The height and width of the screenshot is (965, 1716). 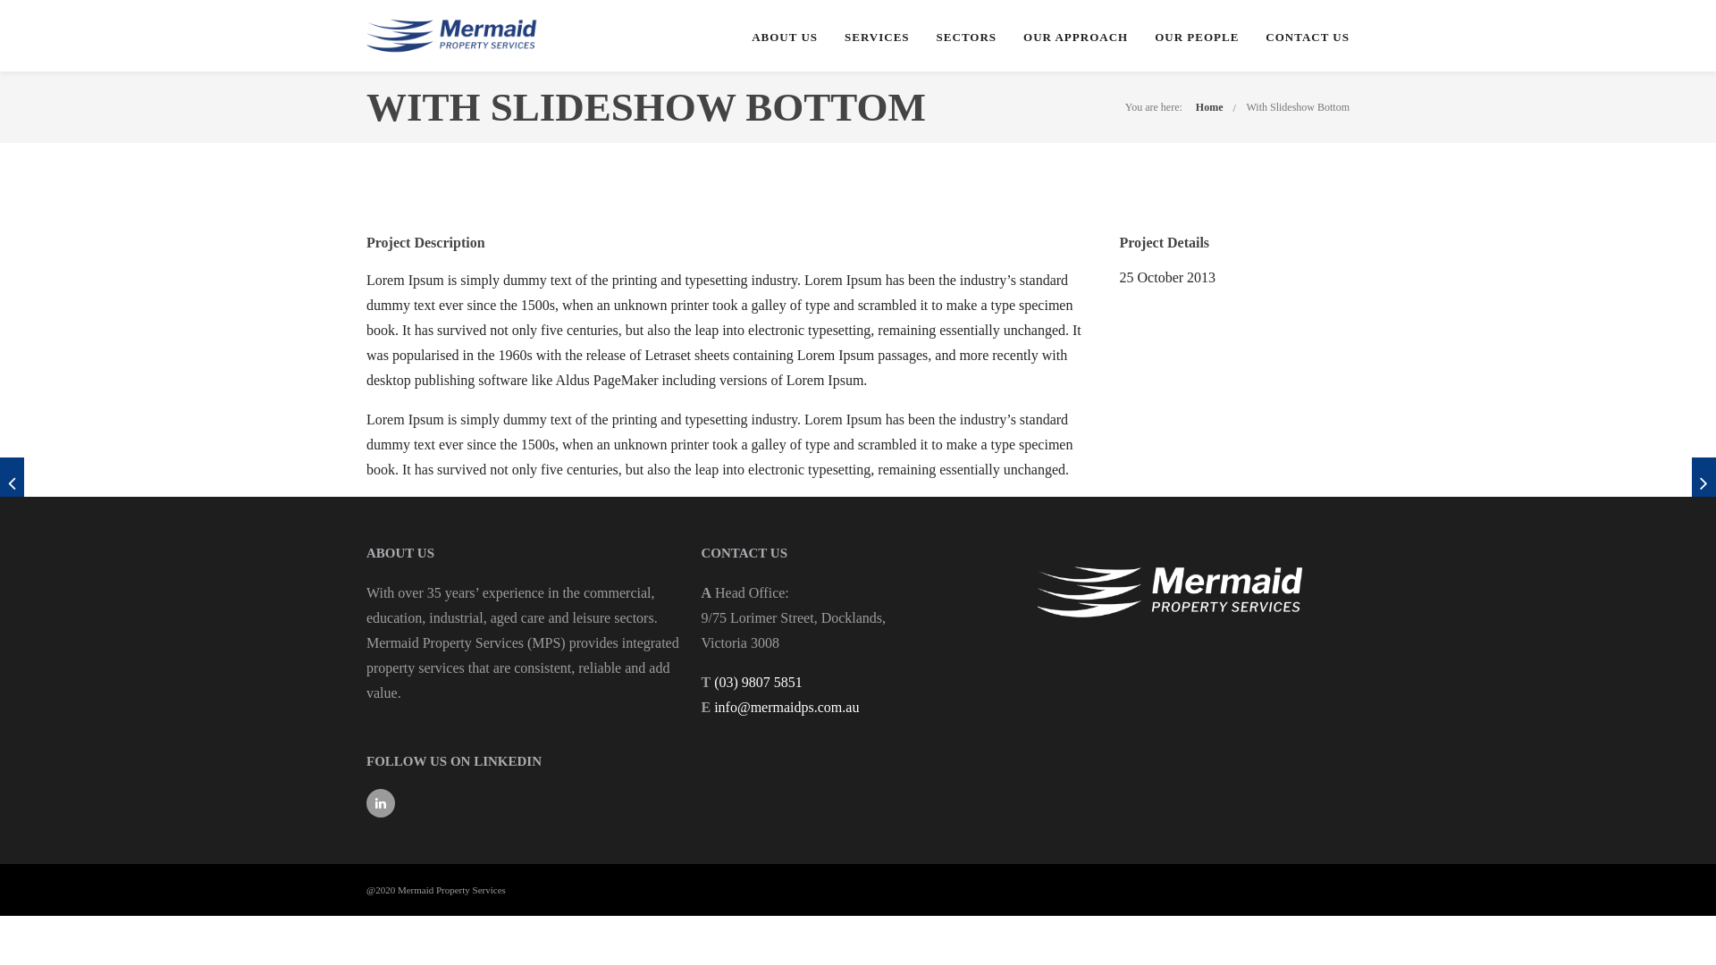 What do you see at coordinates (1076, 38) in the screenshot?
I see `OUR APPROACH` at bounding box center [1076, 38].